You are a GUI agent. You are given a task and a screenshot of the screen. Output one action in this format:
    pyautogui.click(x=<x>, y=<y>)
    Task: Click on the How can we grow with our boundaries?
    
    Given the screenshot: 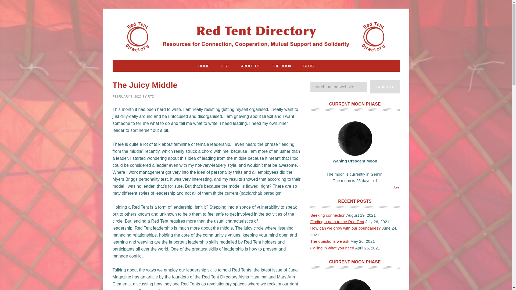 What is the action you would take?
    pyautogui.click(x=345, y=228)
    